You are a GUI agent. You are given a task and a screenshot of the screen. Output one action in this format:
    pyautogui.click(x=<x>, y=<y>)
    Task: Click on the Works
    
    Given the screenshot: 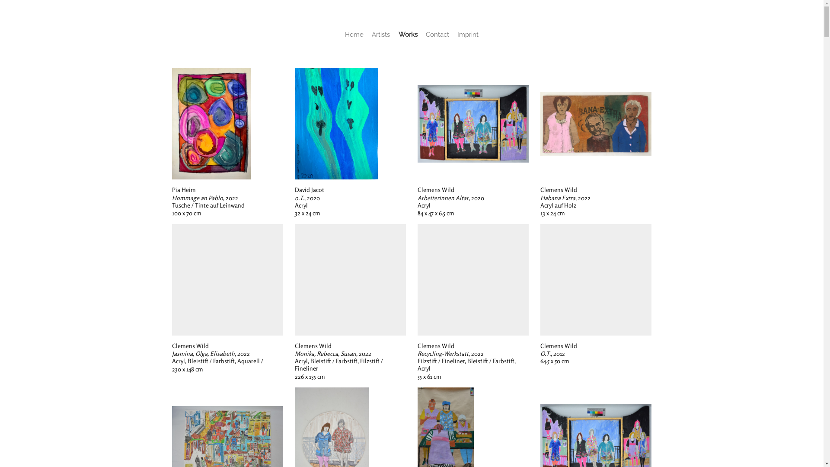 What is the action you would take?
    pyautogui.click(x=408, y=35)
    